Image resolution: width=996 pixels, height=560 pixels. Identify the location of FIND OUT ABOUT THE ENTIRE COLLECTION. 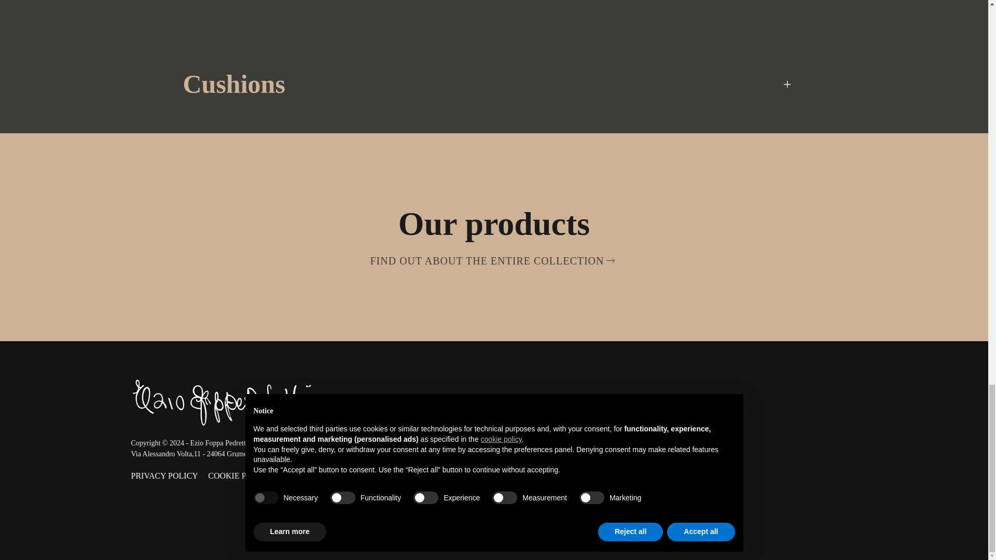
(494, 261).